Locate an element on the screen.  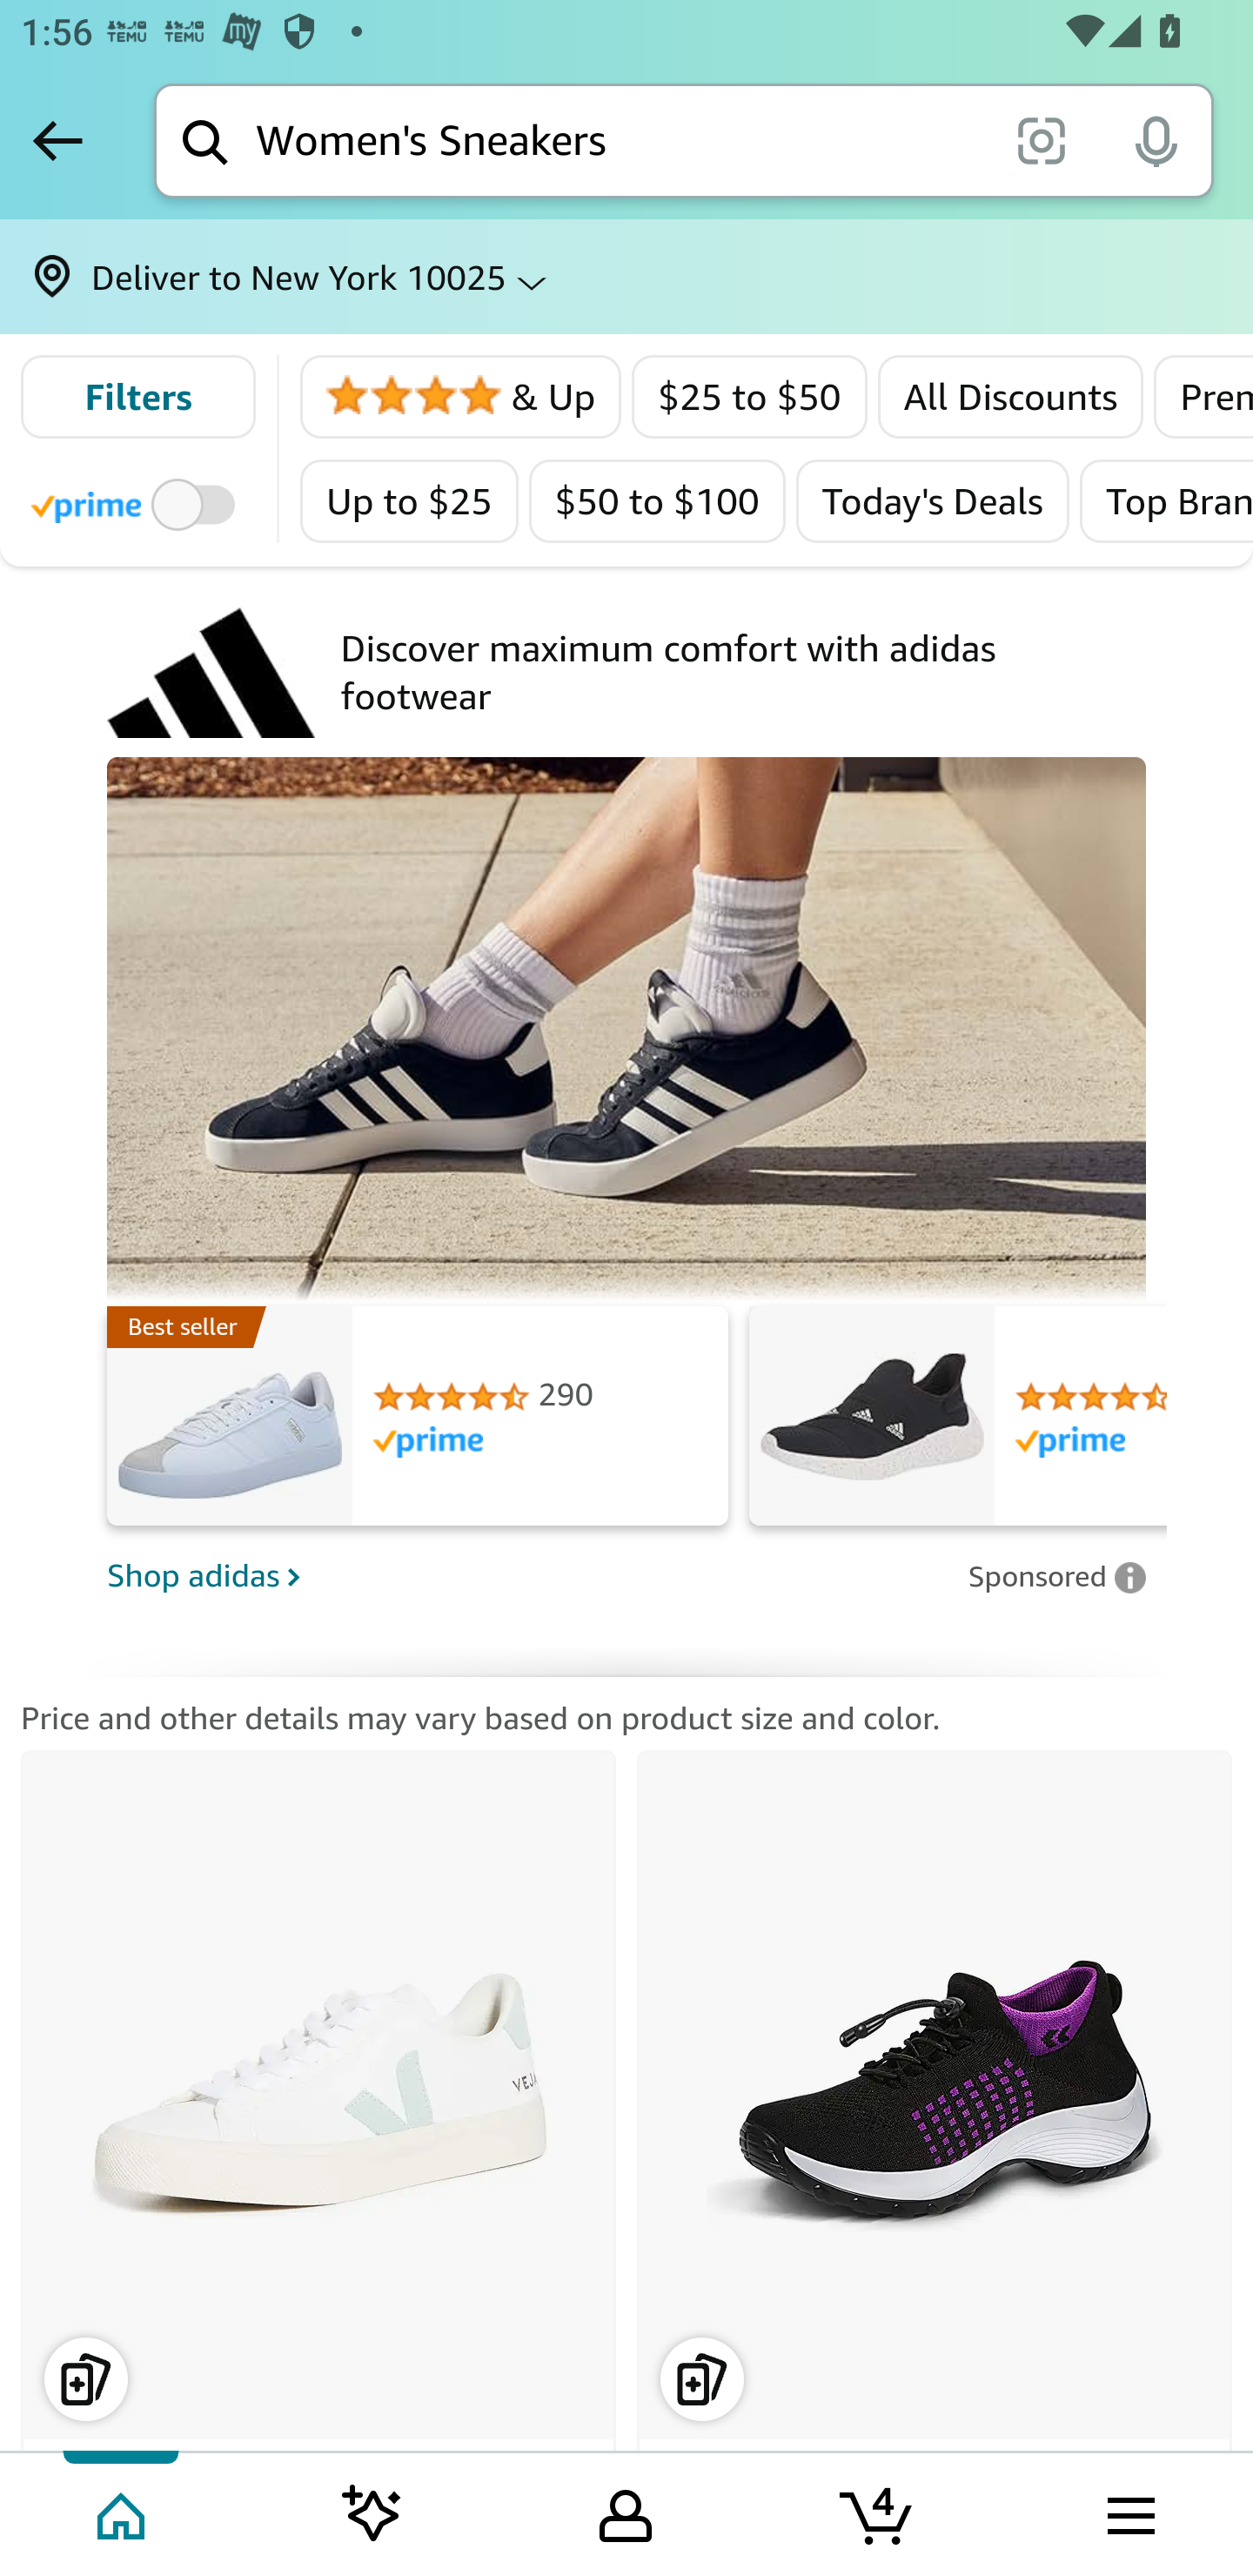
Back is located at coordinates (57, 140).